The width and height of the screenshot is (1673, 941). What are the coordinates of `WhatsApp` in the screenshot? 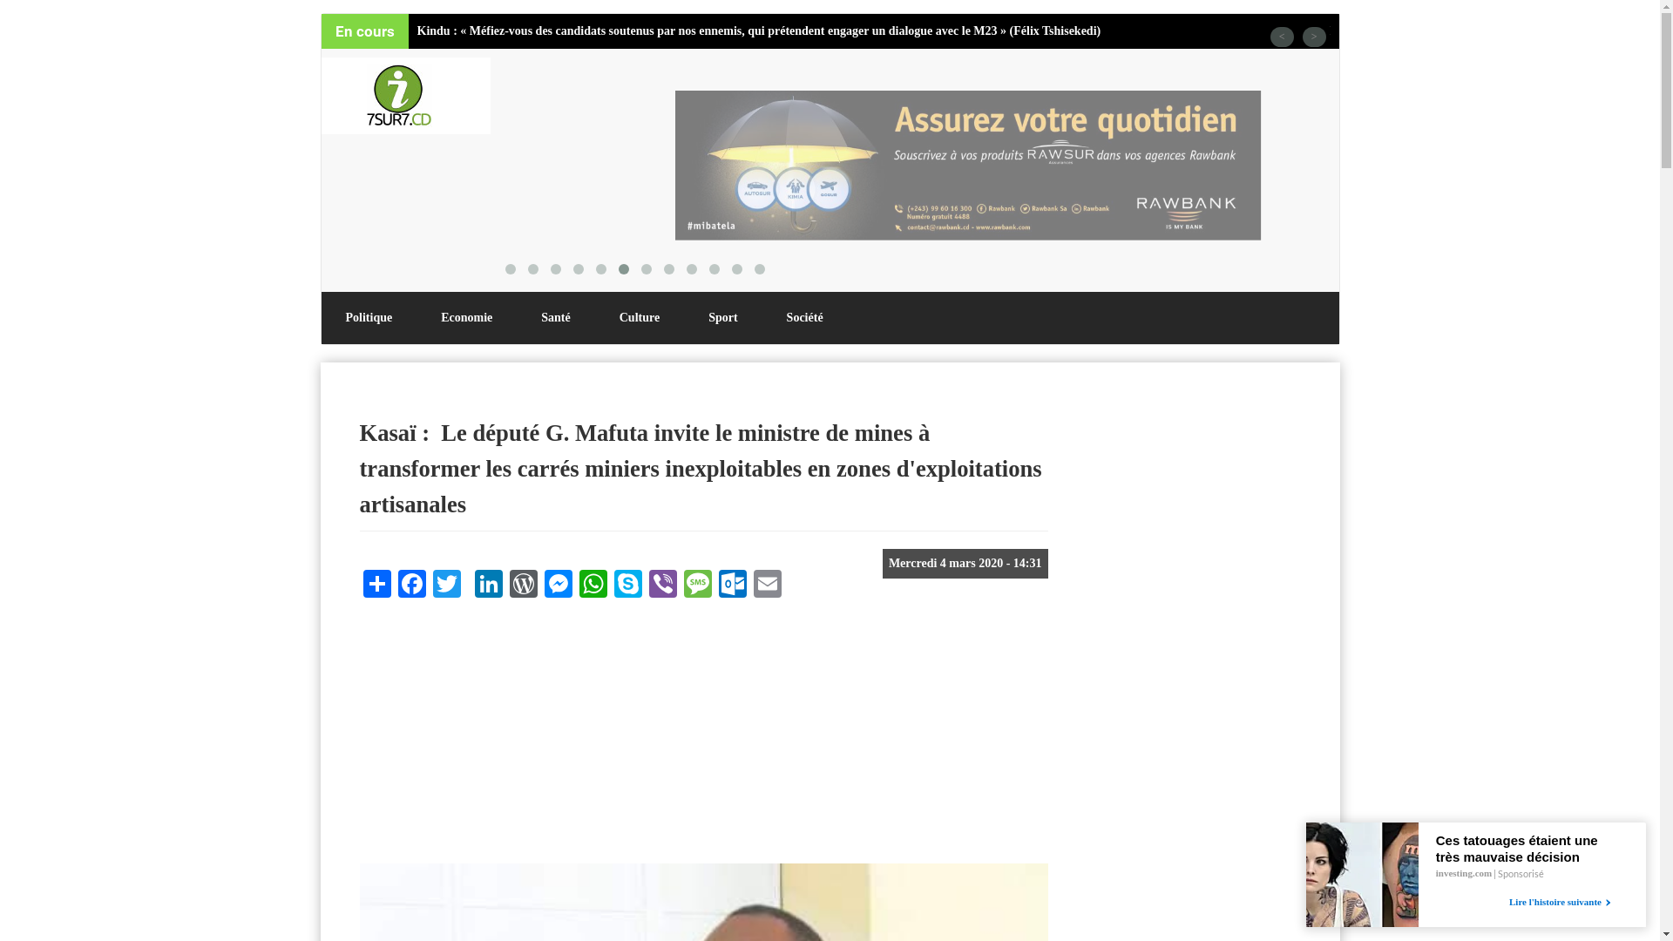 It's located at (593, 582).